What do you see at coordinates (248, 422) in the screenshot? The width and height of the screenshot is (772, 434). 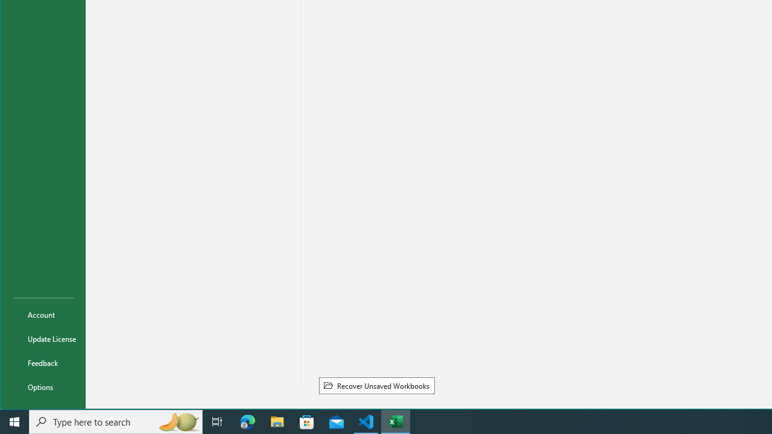 I see `Microsoft Edge` at bounding box center [248, 422].